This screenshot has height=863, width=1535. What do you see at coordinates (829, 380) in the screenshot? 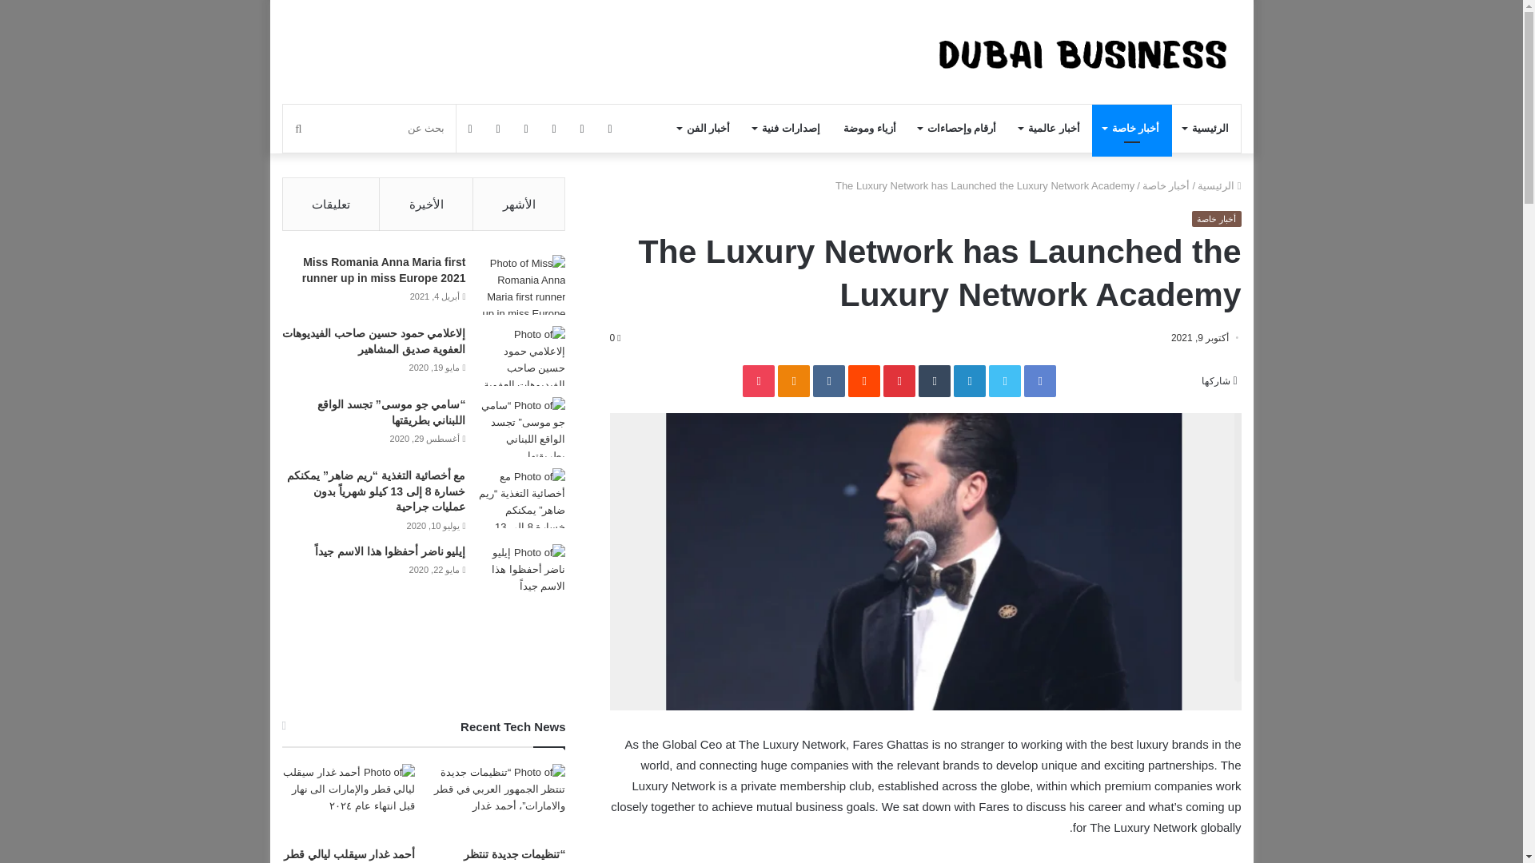
I see `VKontakte` at bounding box center [829, 380].